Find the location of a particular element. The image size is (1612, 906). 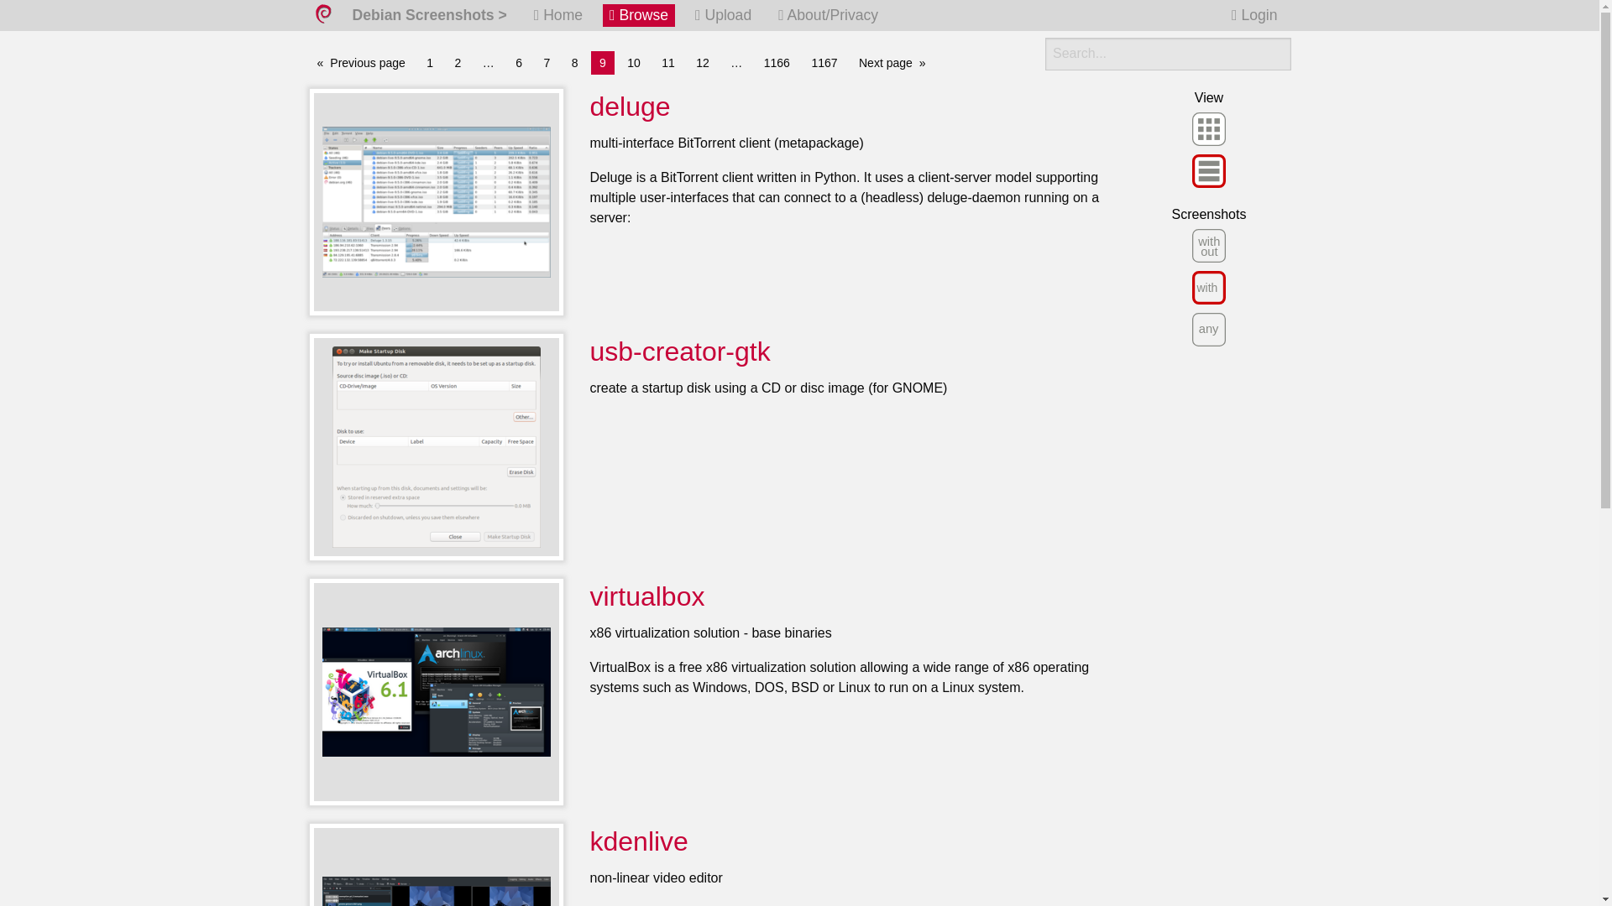

2 is located at coordinates (458, 62).